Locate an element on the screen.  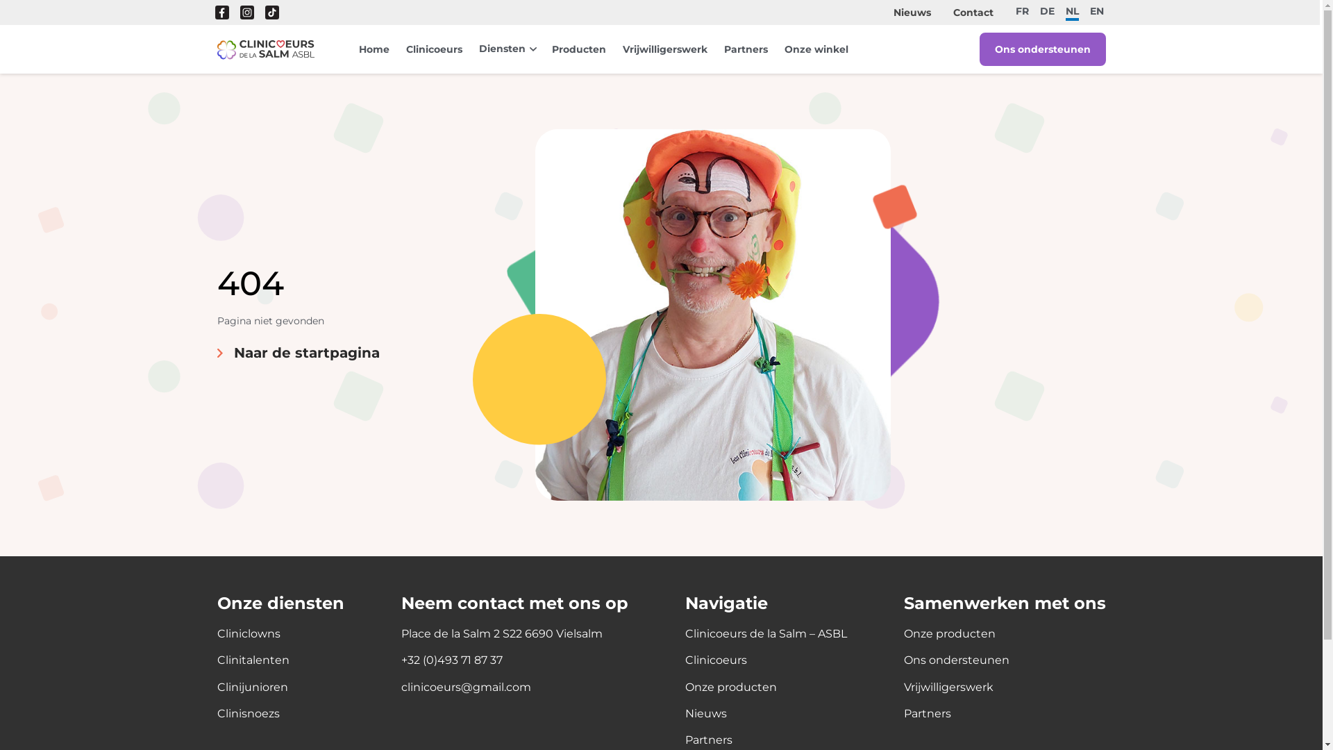
Naar de startpagina is located at coordinates (298, 353).